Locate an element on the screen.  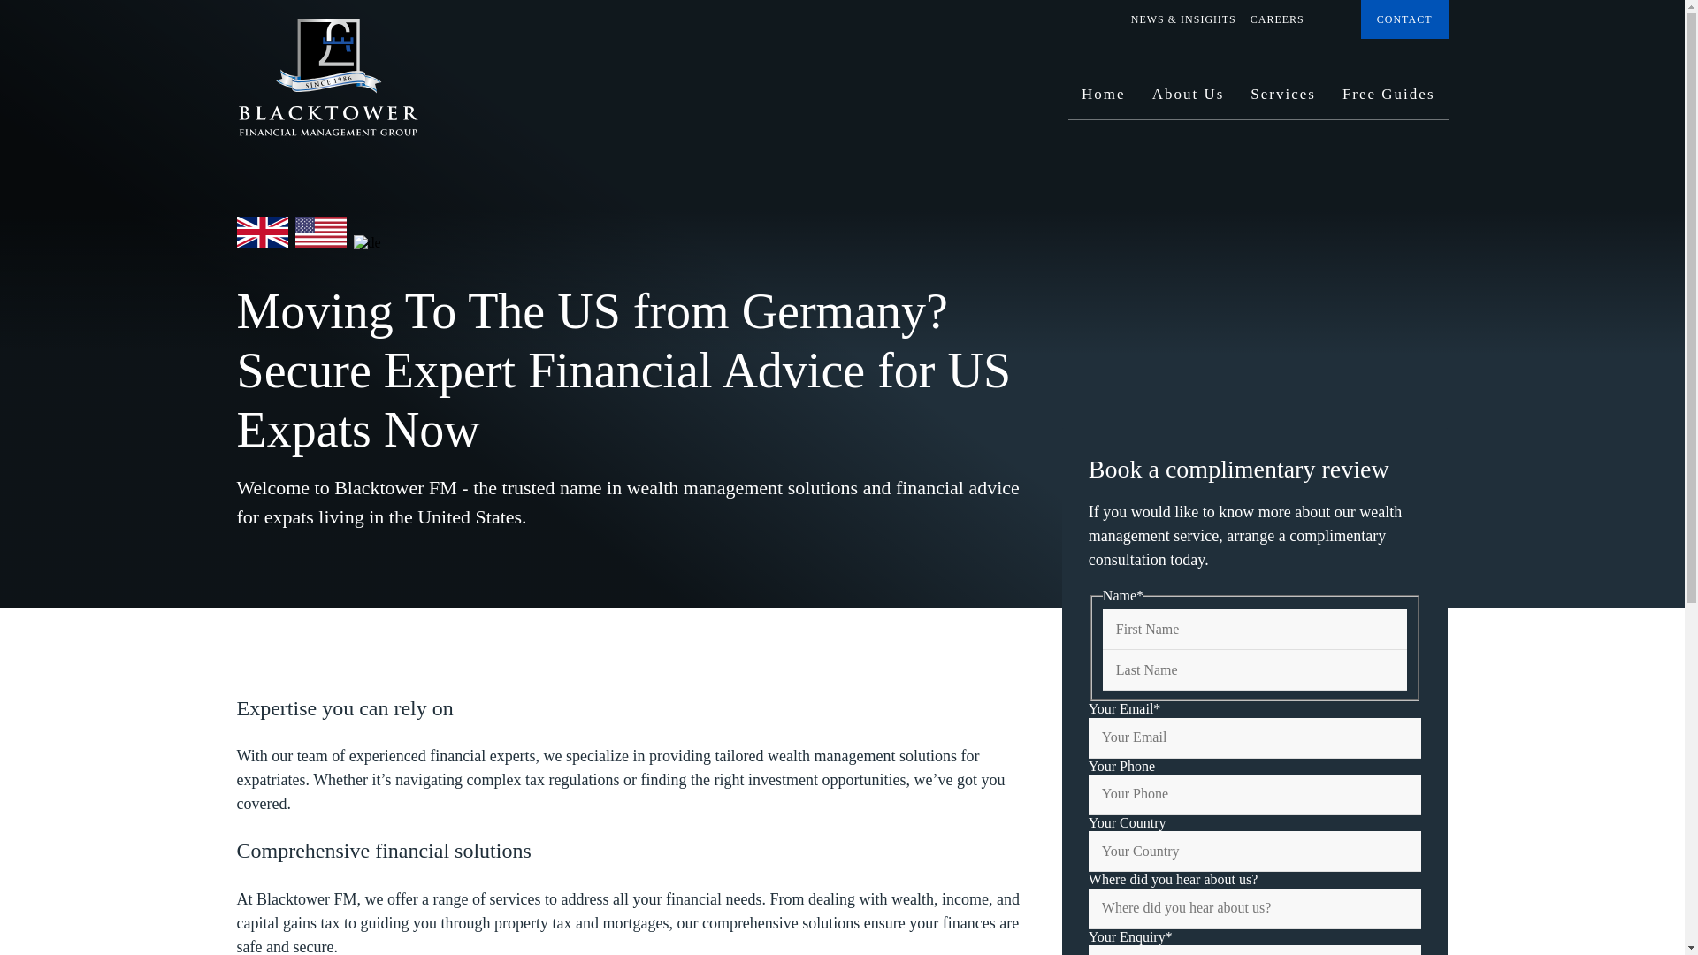
Free Guides is located at coordinates (1388, 101).